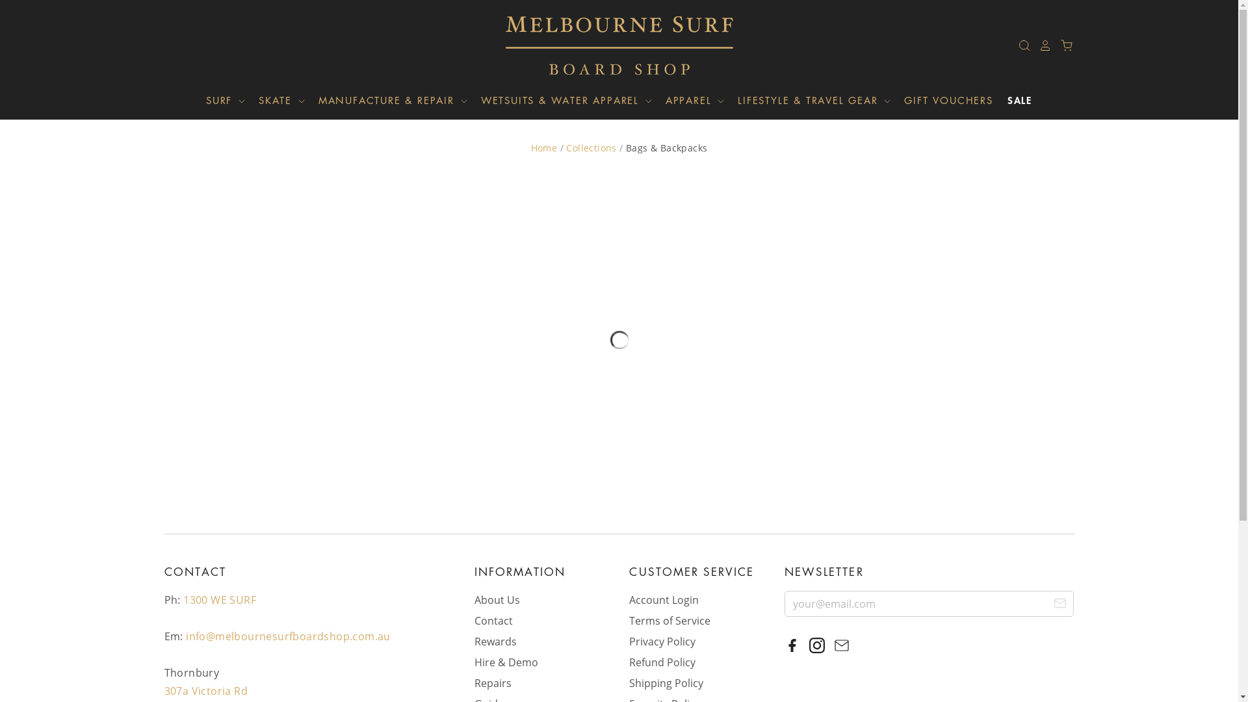  Describe the element at coordinates (664, 600) in the screenshot. I see `Account Login` at that location.